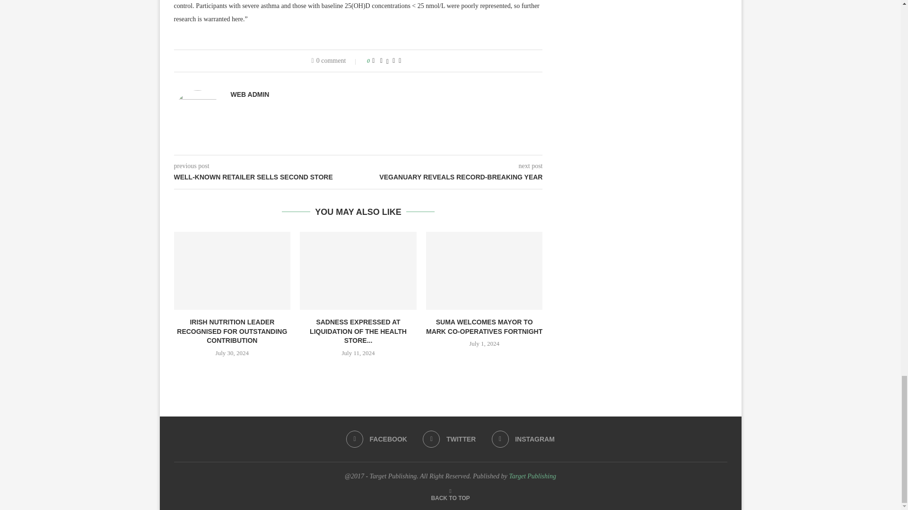 This screenshot has height=510, width=908. I want to click on Like, so click(373, 60).